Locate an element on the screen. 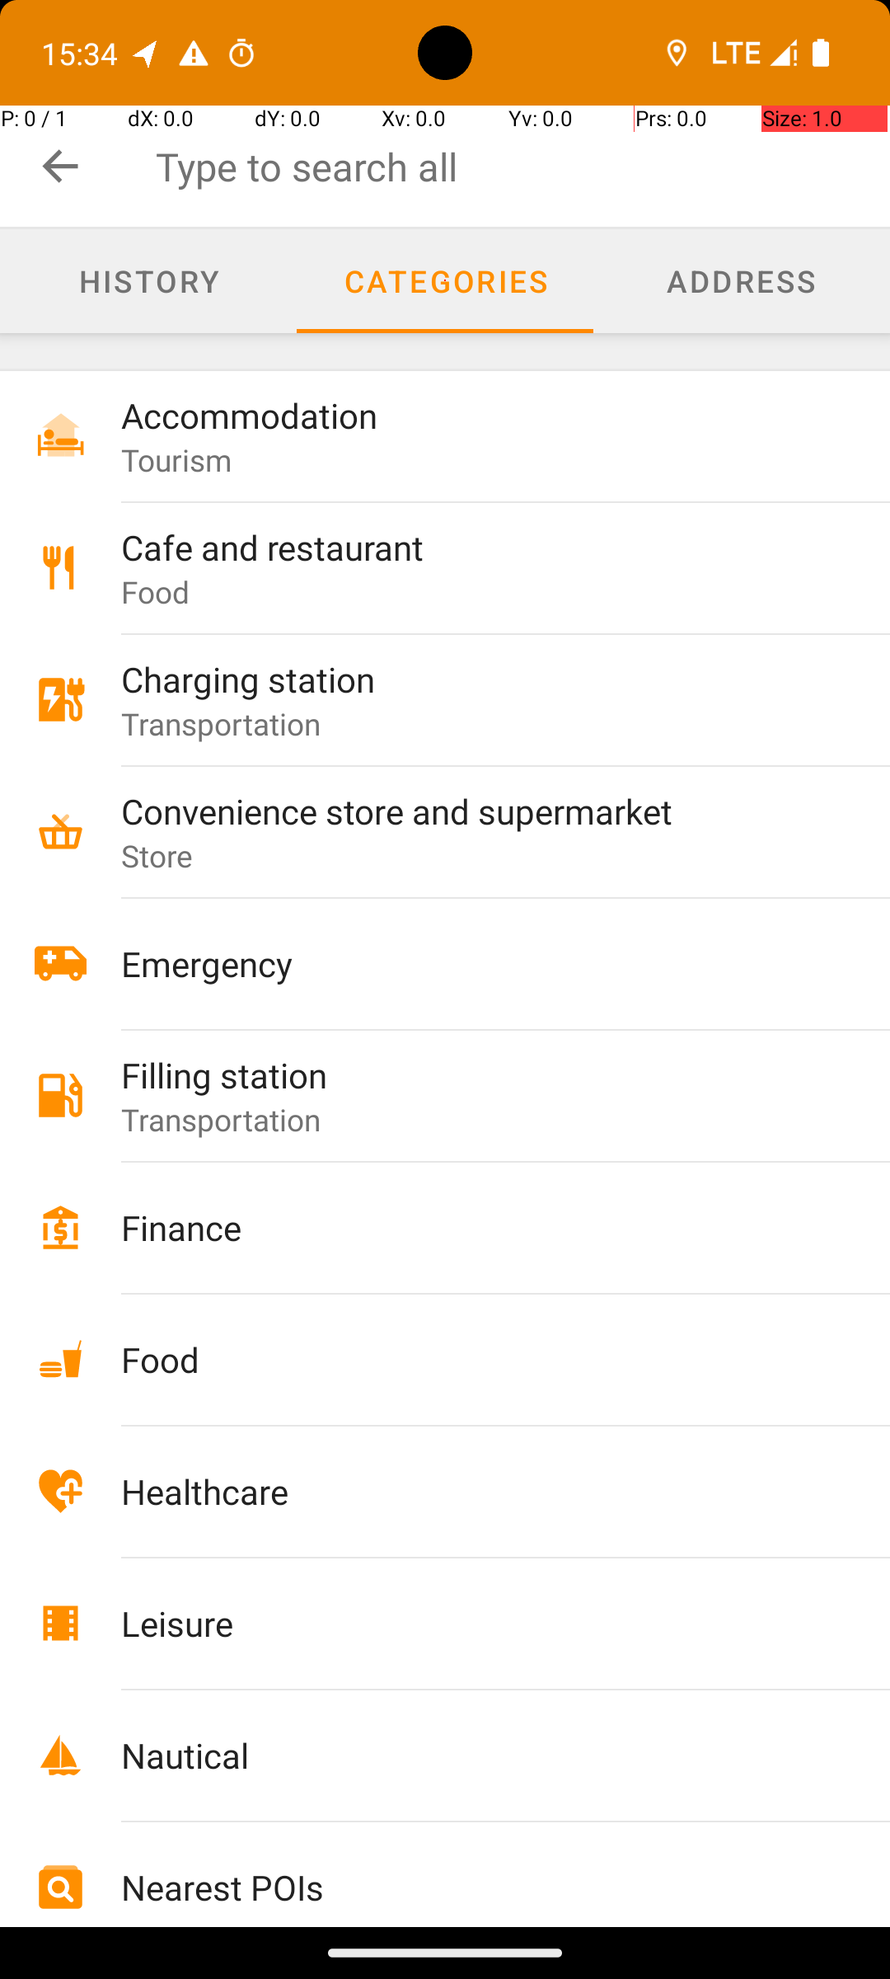 This screenshot has height=1979, width=890. Emergency is located at coordinates (471, 963).